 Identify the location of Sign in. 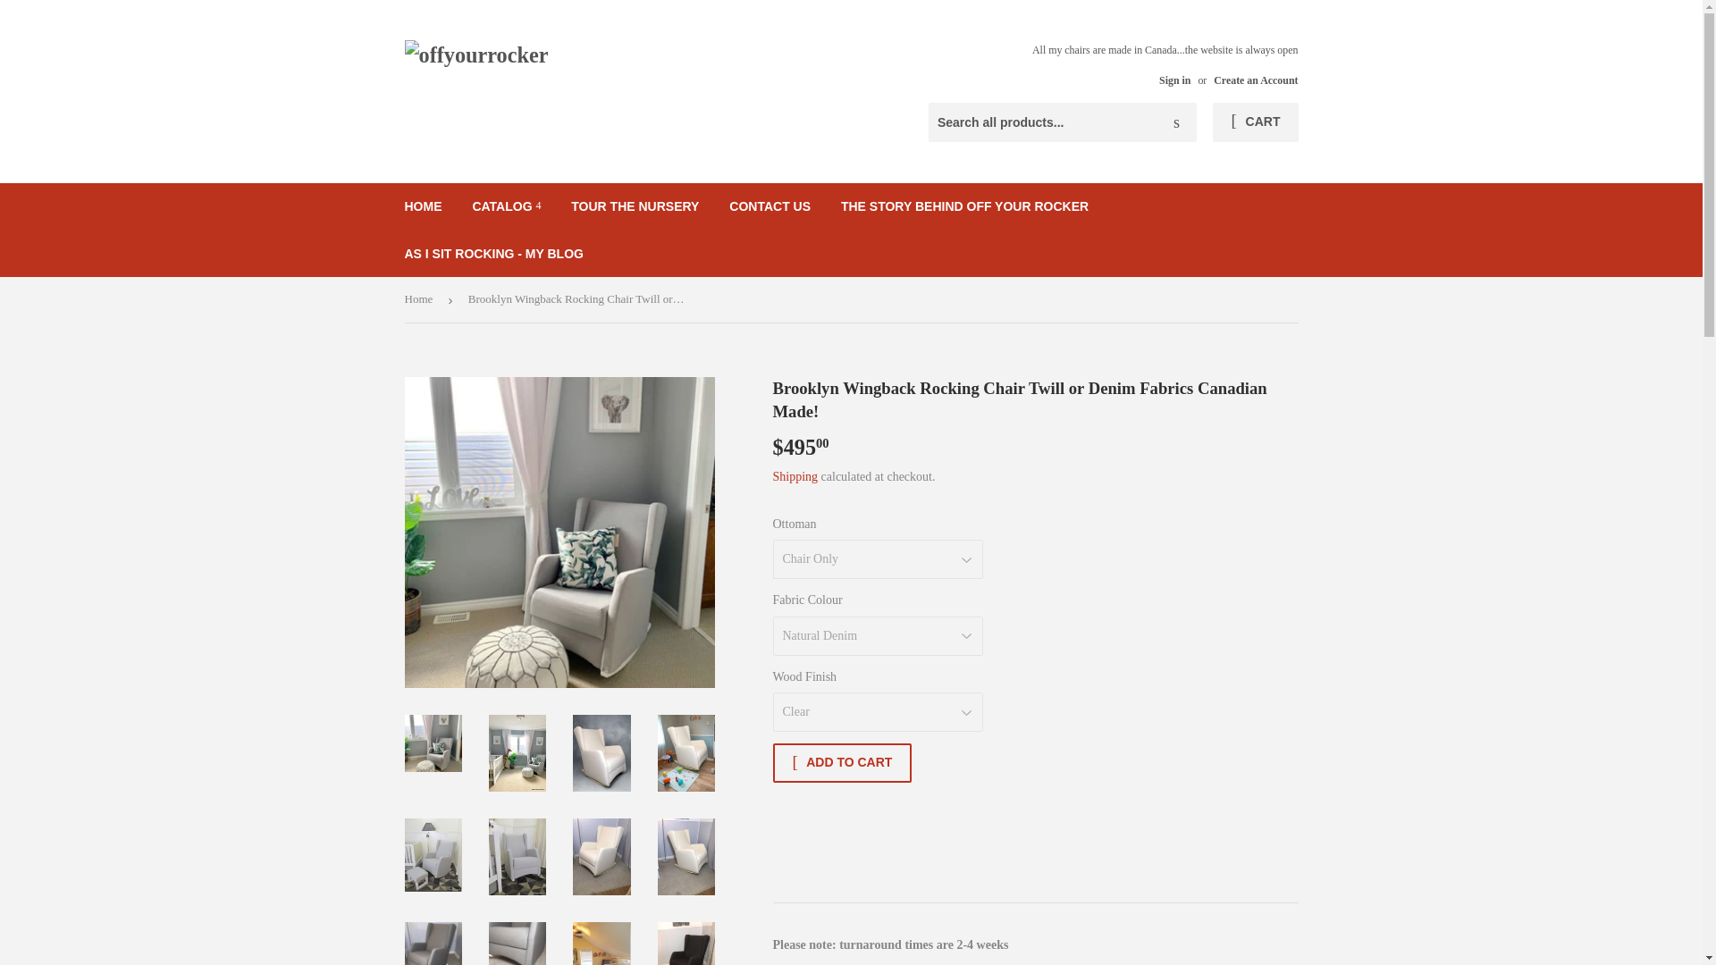
(1174, 80).